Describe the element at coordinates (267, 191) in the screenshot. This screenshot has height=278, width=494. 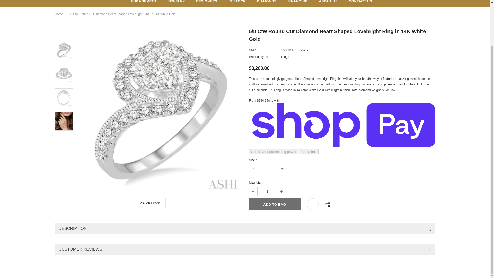
I see `1` at that location.